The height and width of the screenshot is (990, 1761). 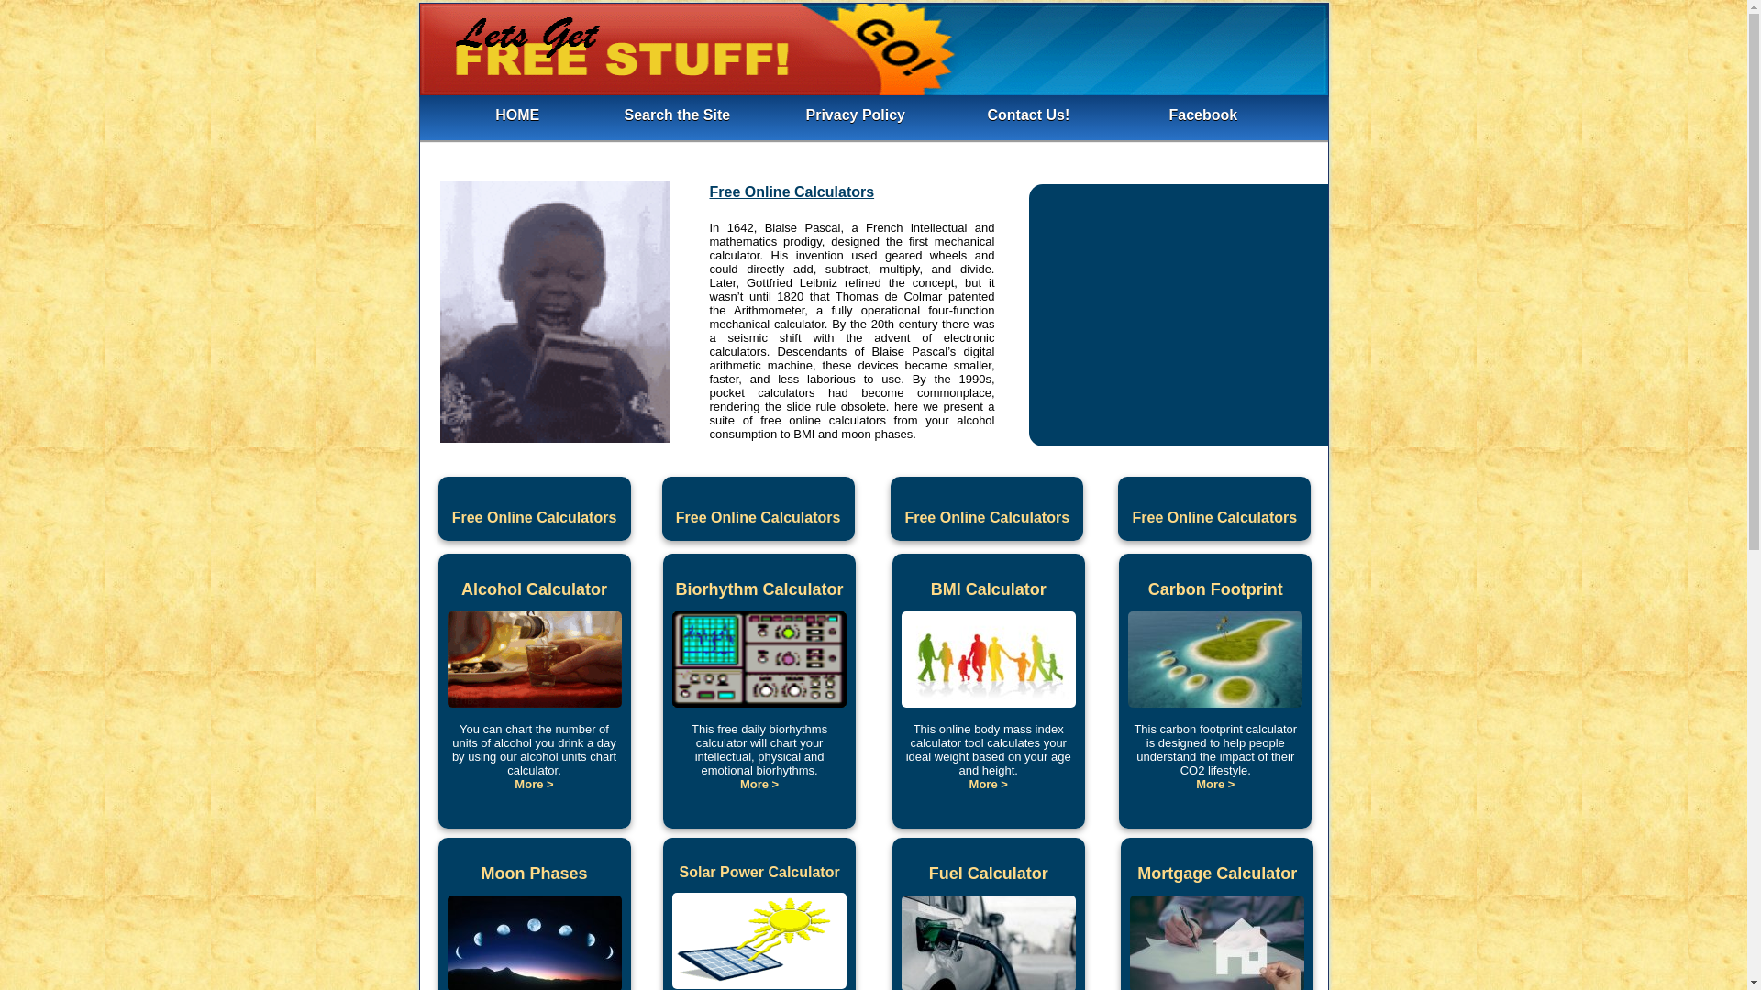 I want to click on BMI Calculator, so click(x=989, y=783).